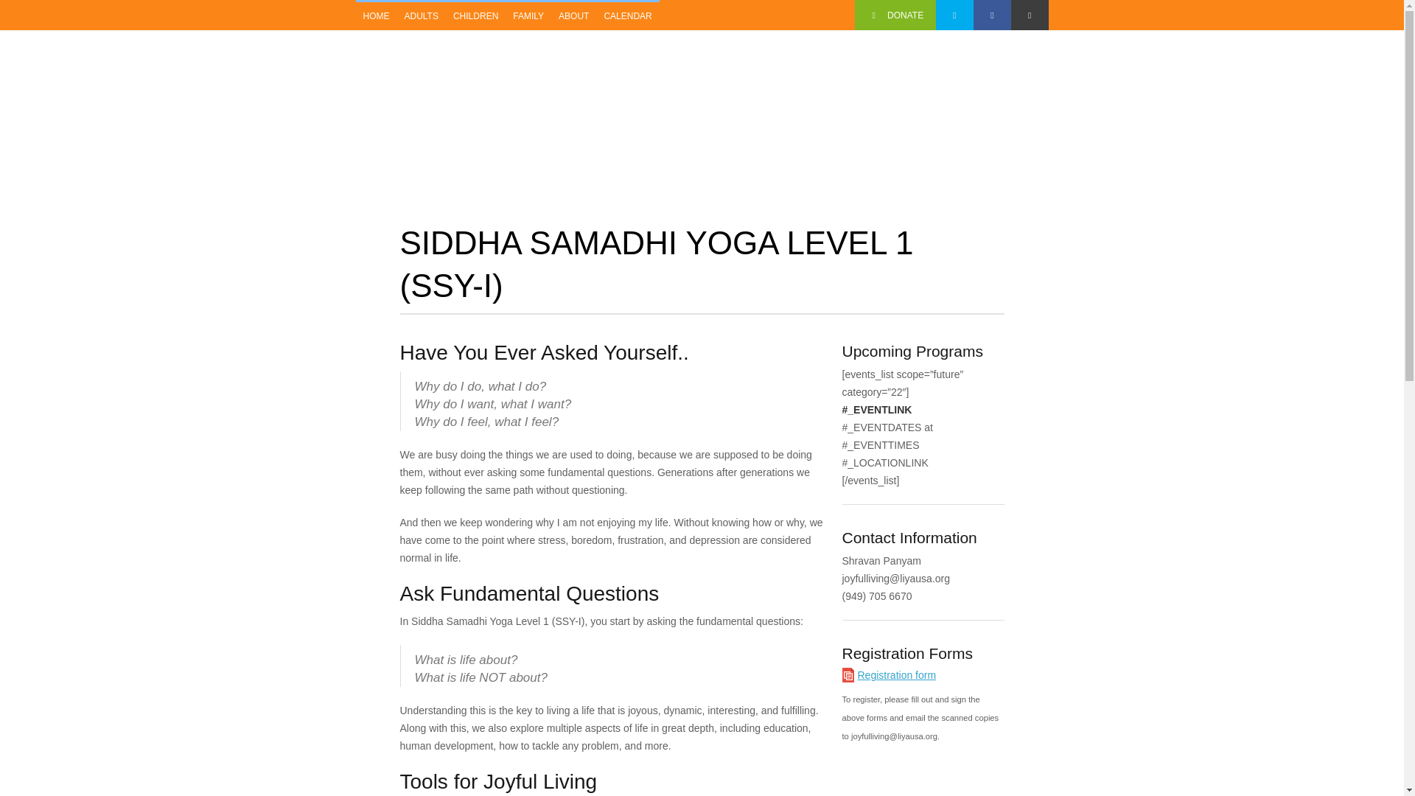 This screenshot has width=1415, height=796. What do you see at coordinates (375, 16) in the screenshot?
I see `HOME` at bounding box center [375, 16].